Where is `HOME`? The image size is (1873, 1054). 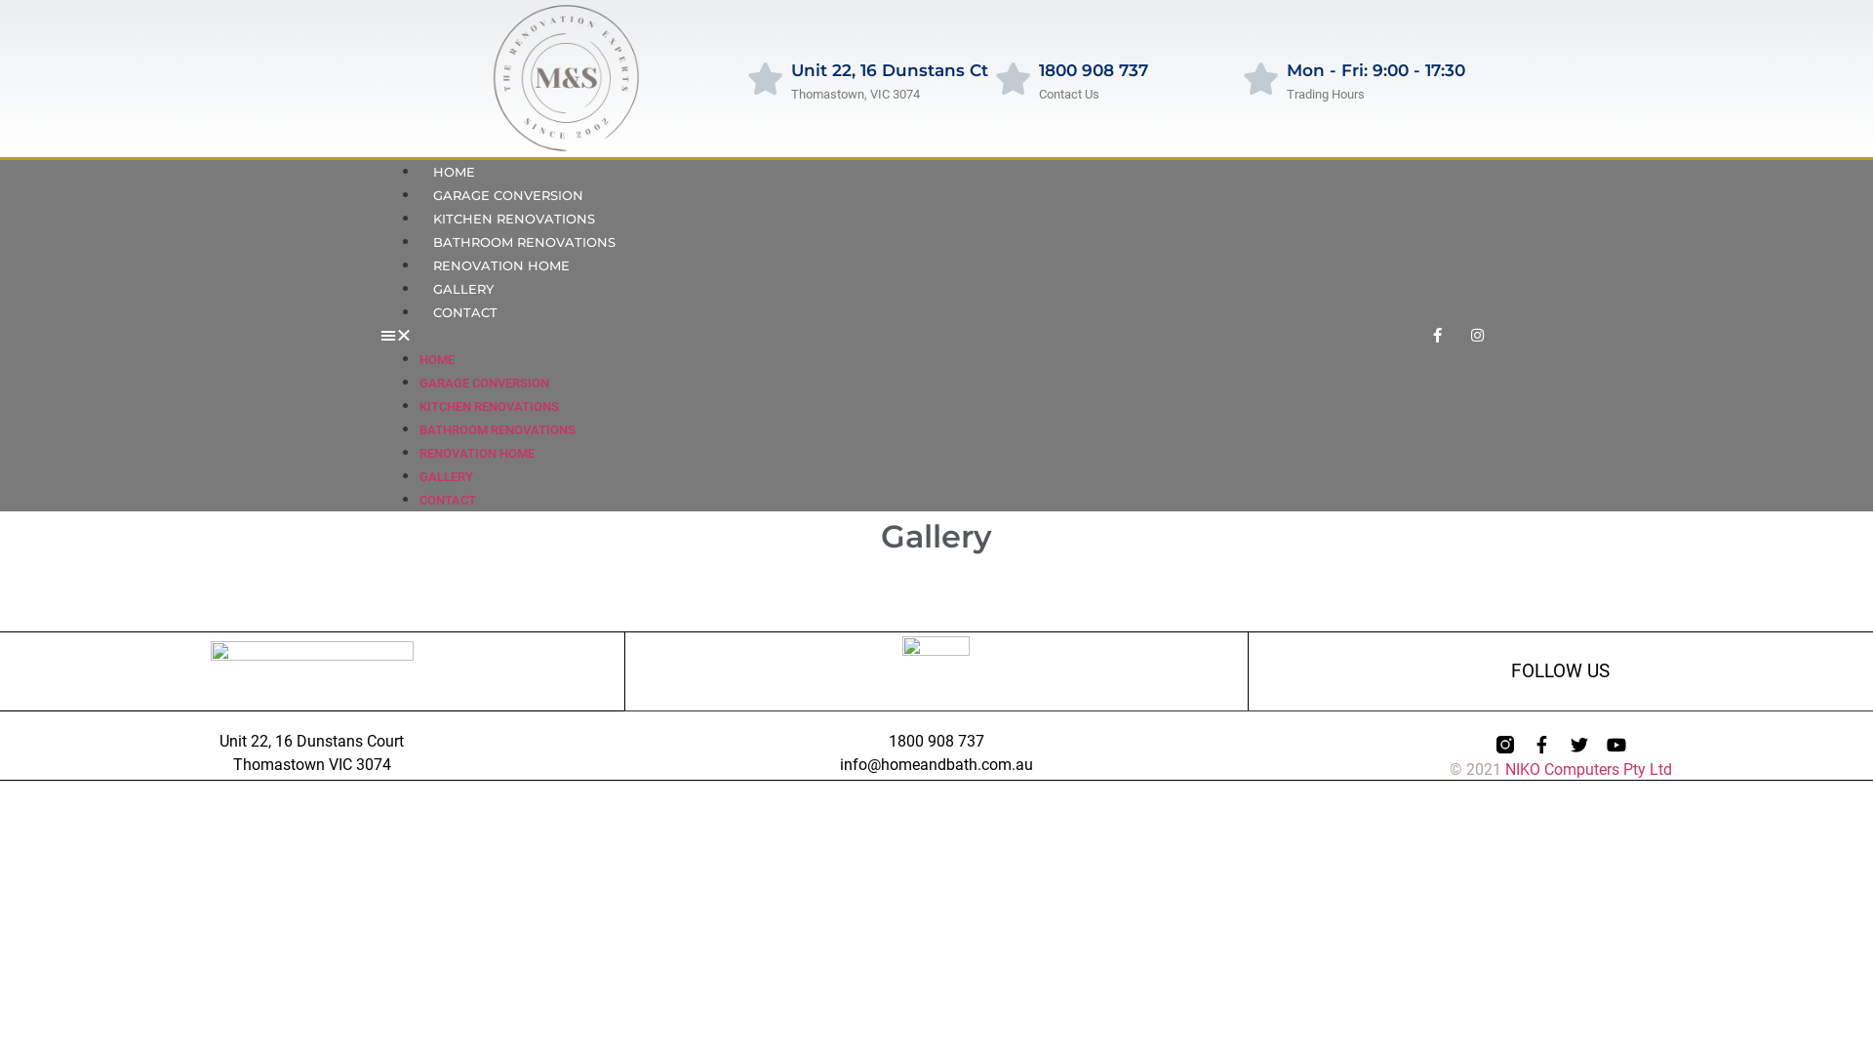 HOME is located at coordinates (455, 172).